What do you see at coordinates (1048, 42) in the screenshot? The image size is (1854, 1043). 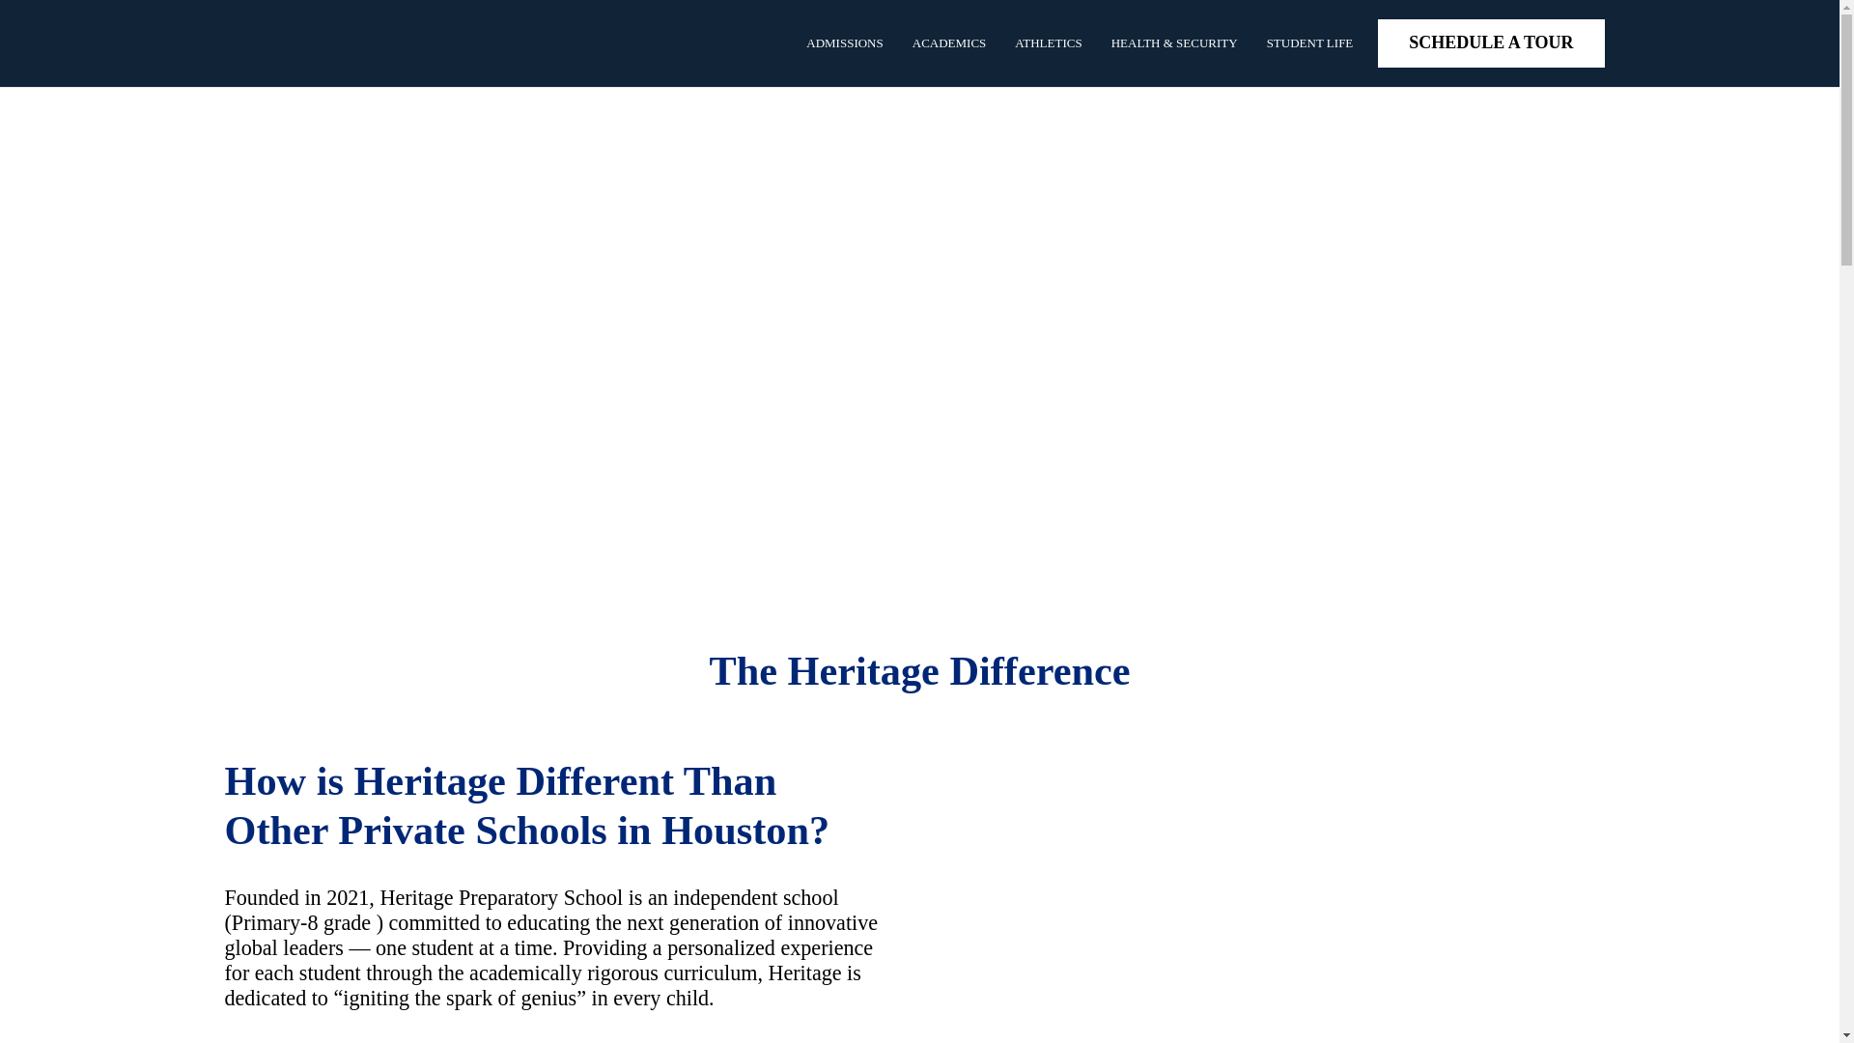 I see `ATHLETICS` at bounding box center [1048, 42].